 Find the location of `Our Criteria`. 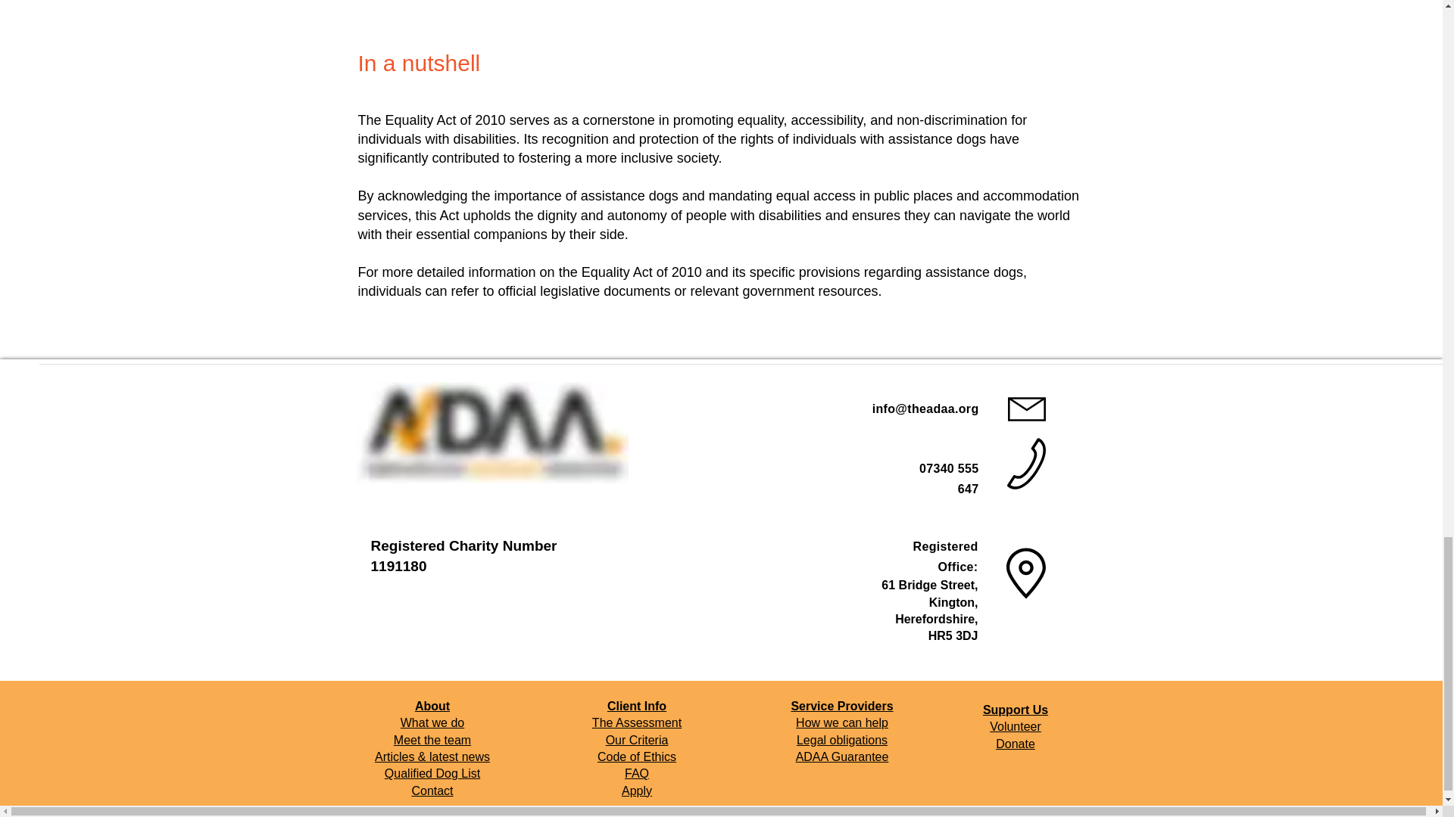

Our Criteria is located at coordinates (638, 740).